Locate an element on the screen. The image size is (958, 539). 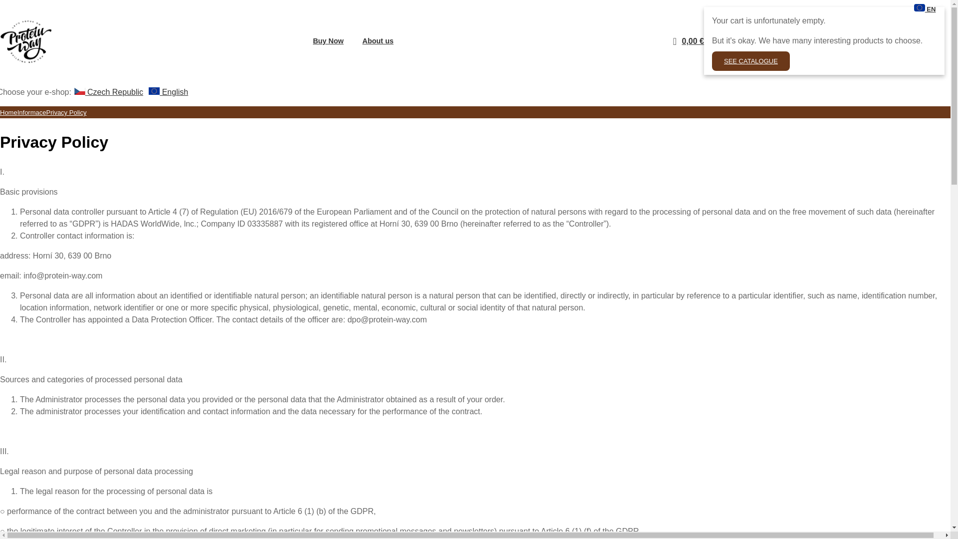
SEE CATALOGUE is located at coordinates (750, 61).